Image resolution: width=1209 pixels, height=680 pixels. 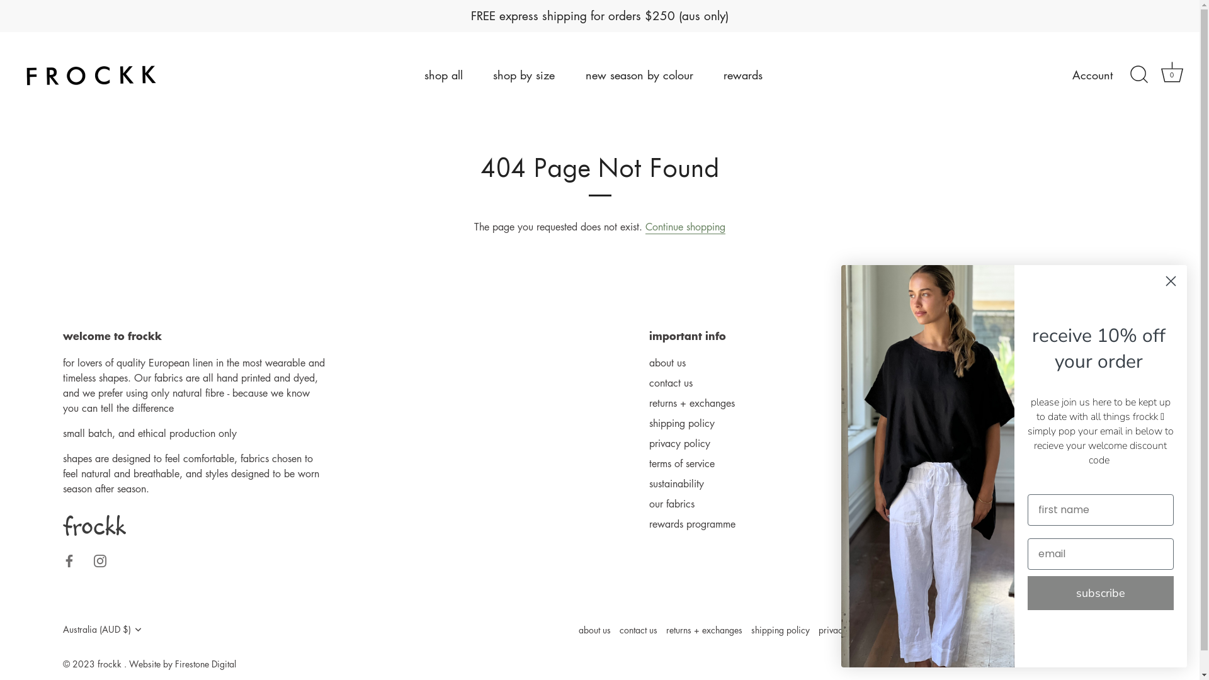 What do you see at coordinates (524, 75) in the screenshot?
I see `shop by size` at bounding box center [524, 75].